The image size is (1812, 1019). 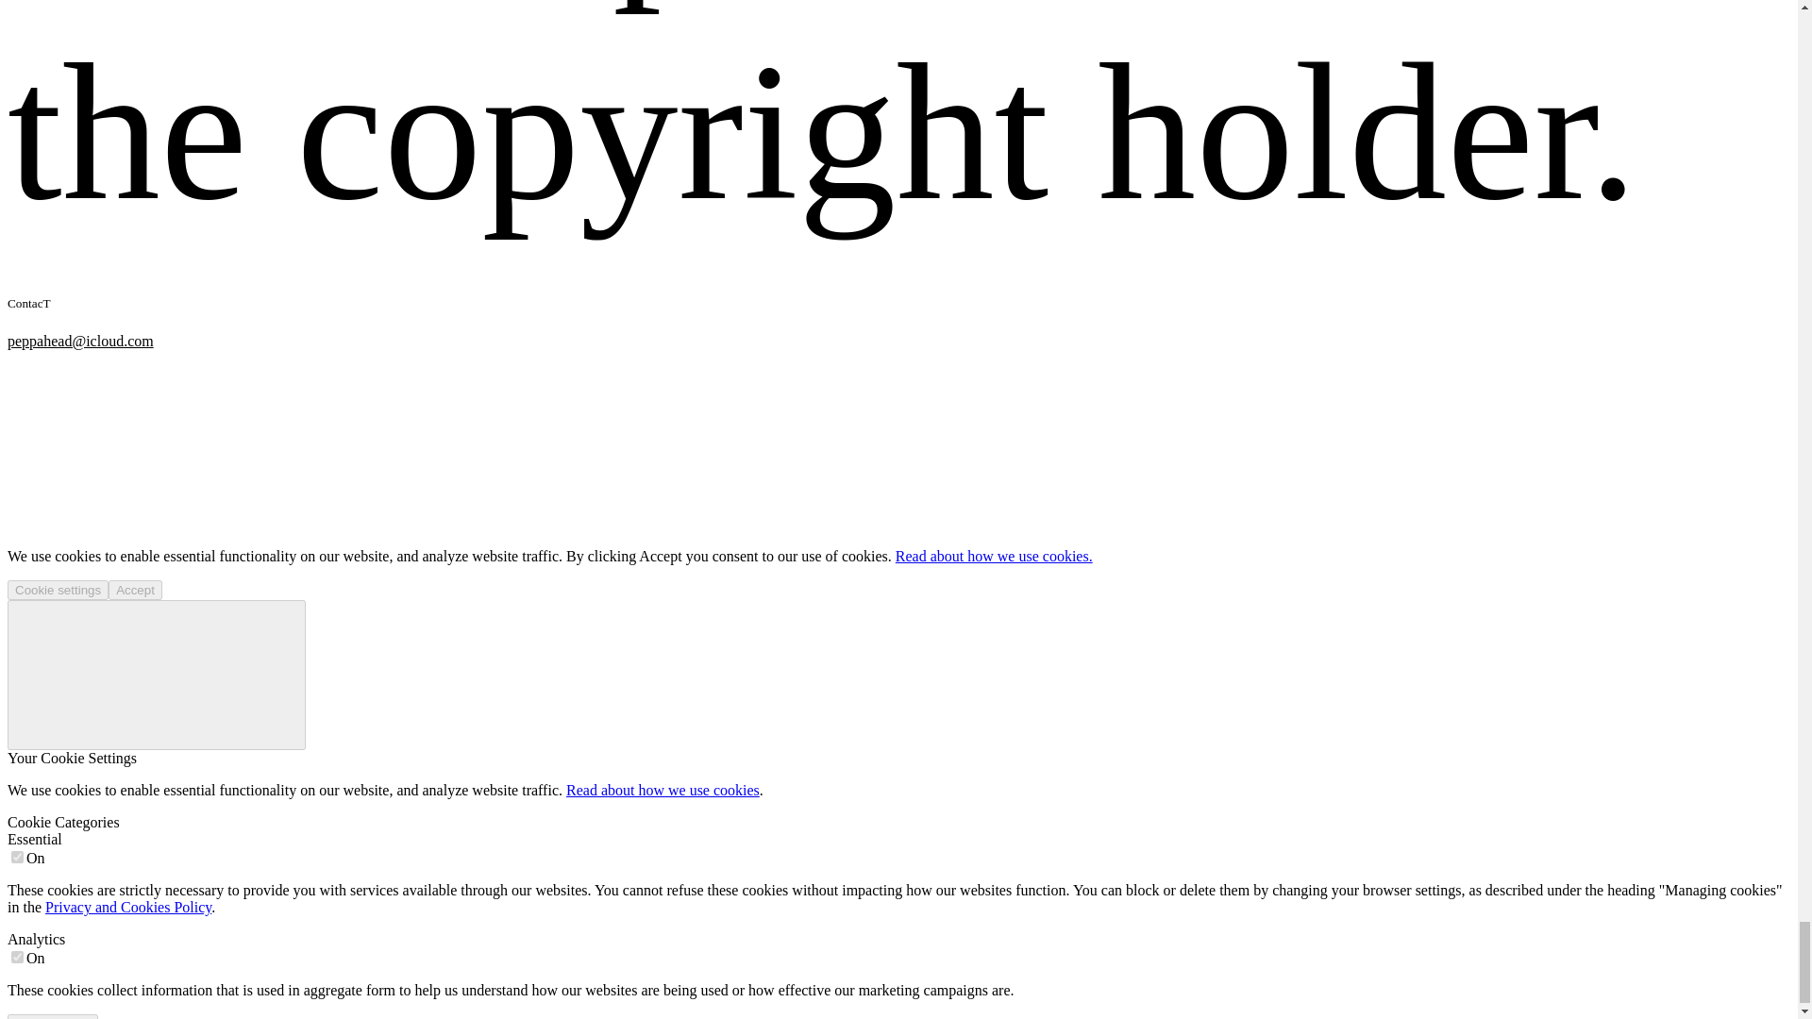 I want to click on Privacy and Cookies Policy, so click(x=128, y=906).